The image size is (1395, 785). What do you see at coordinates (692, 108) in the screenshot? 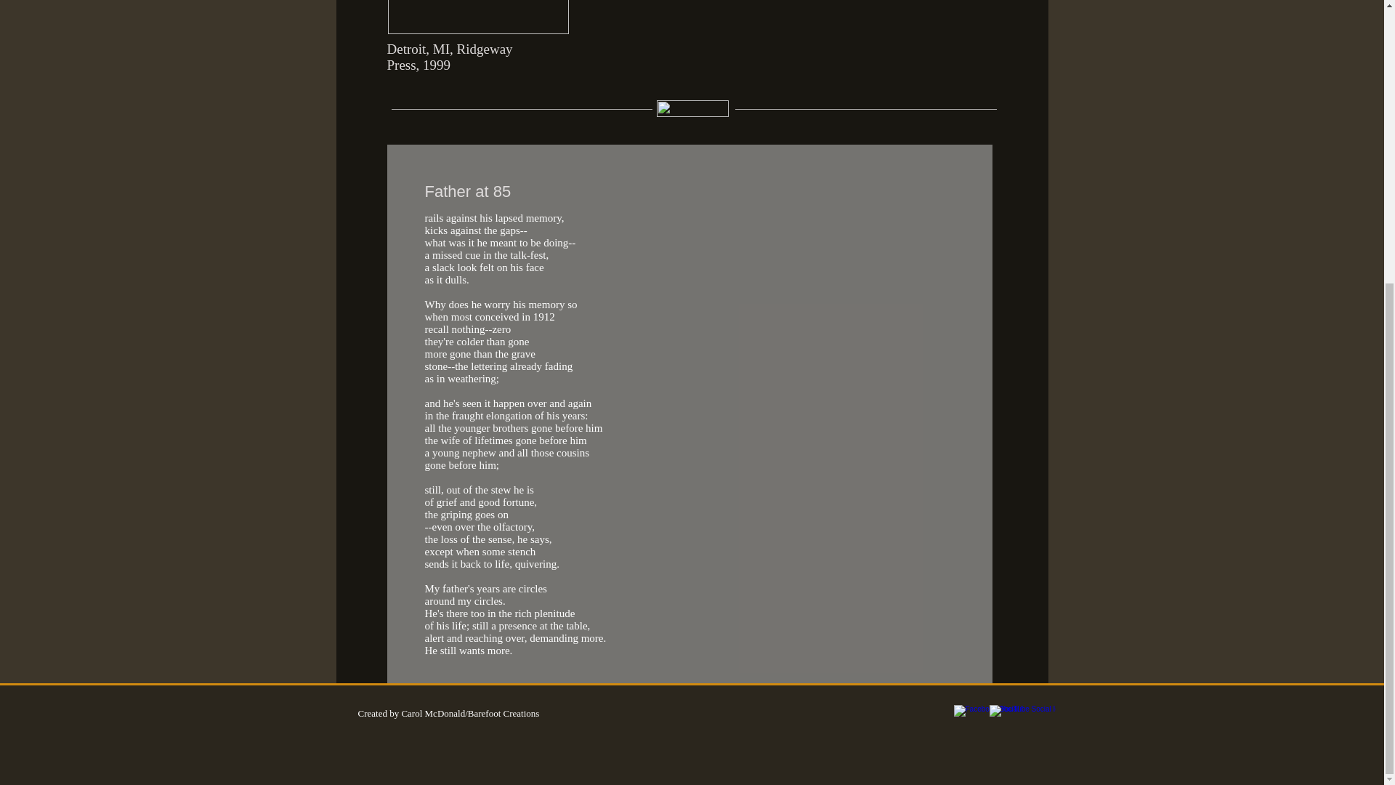
I see `5.png` at bounding box center [692, 108].